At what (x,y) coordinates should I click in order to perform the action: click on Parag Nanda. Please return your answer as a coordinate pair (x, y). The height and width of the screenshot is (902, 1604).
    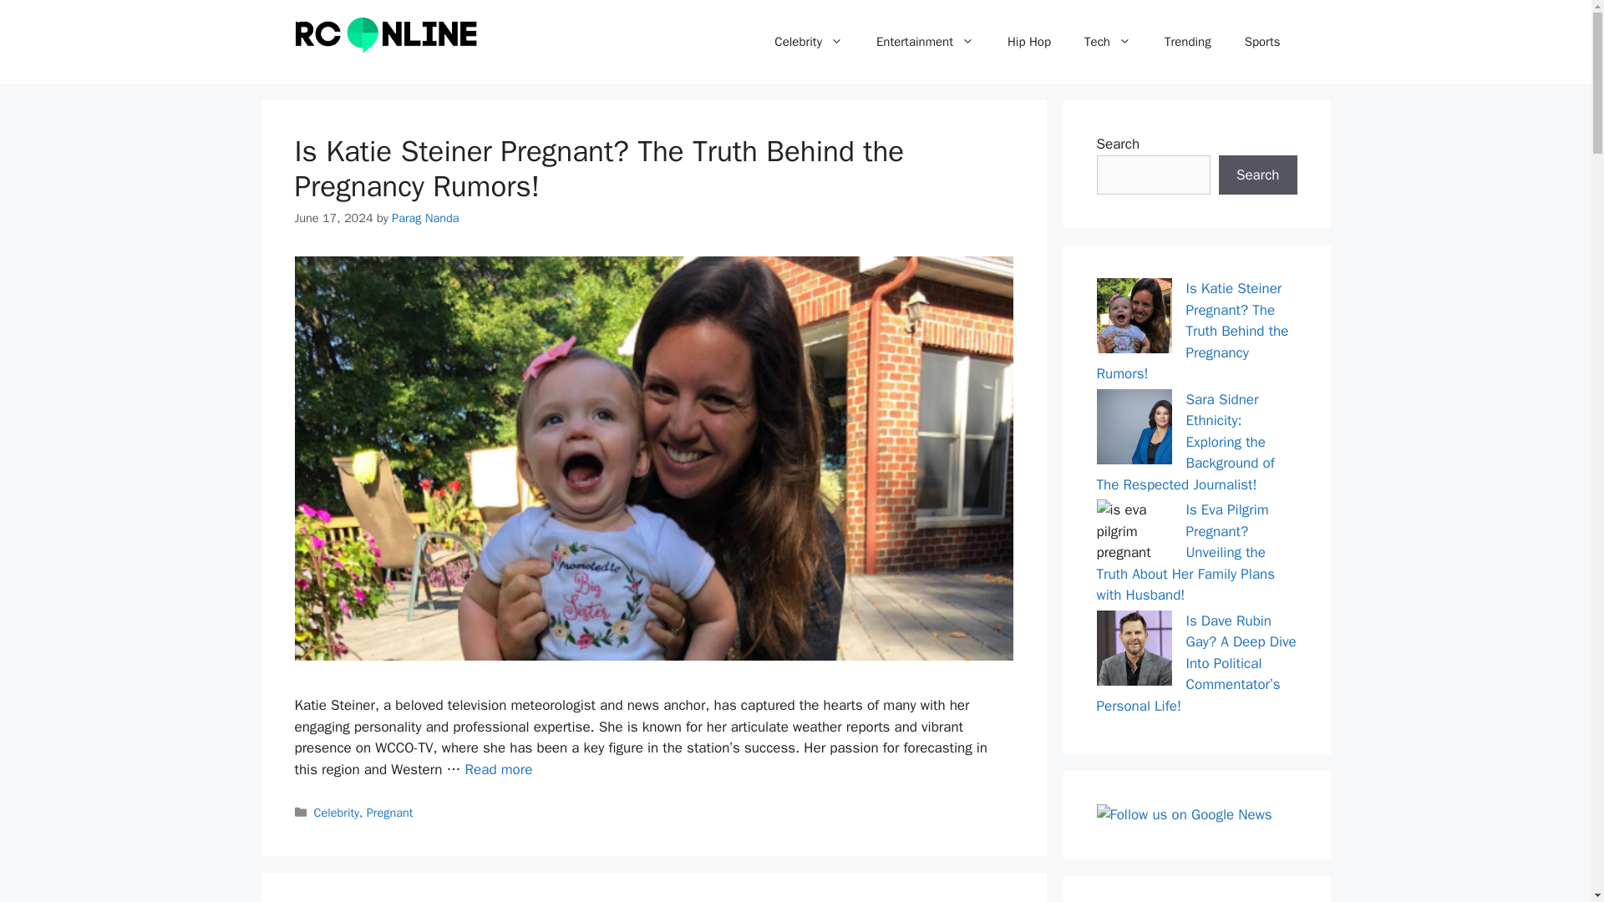
    Looking at the image, I should click on (424, 217).